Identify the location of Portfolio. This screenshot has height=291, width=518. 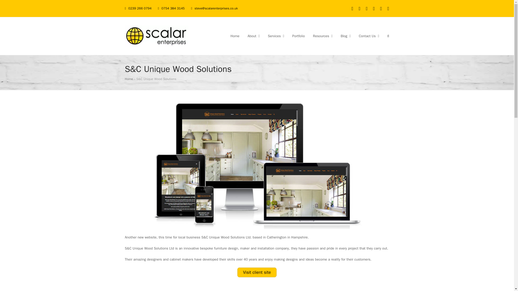
(298, 36).